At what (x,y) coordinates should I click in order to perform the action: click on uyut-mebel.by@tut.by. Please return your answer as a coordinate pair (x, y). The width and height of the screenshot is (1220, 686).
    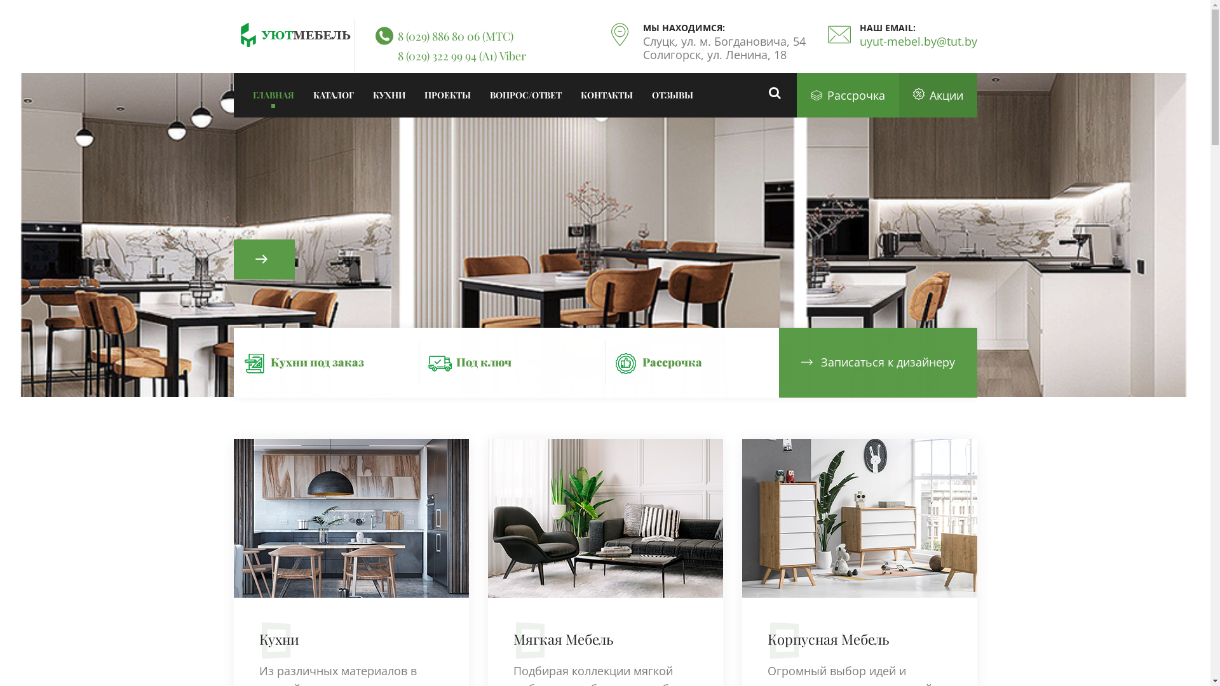
    Looking at the image, I should click on (918, 41).